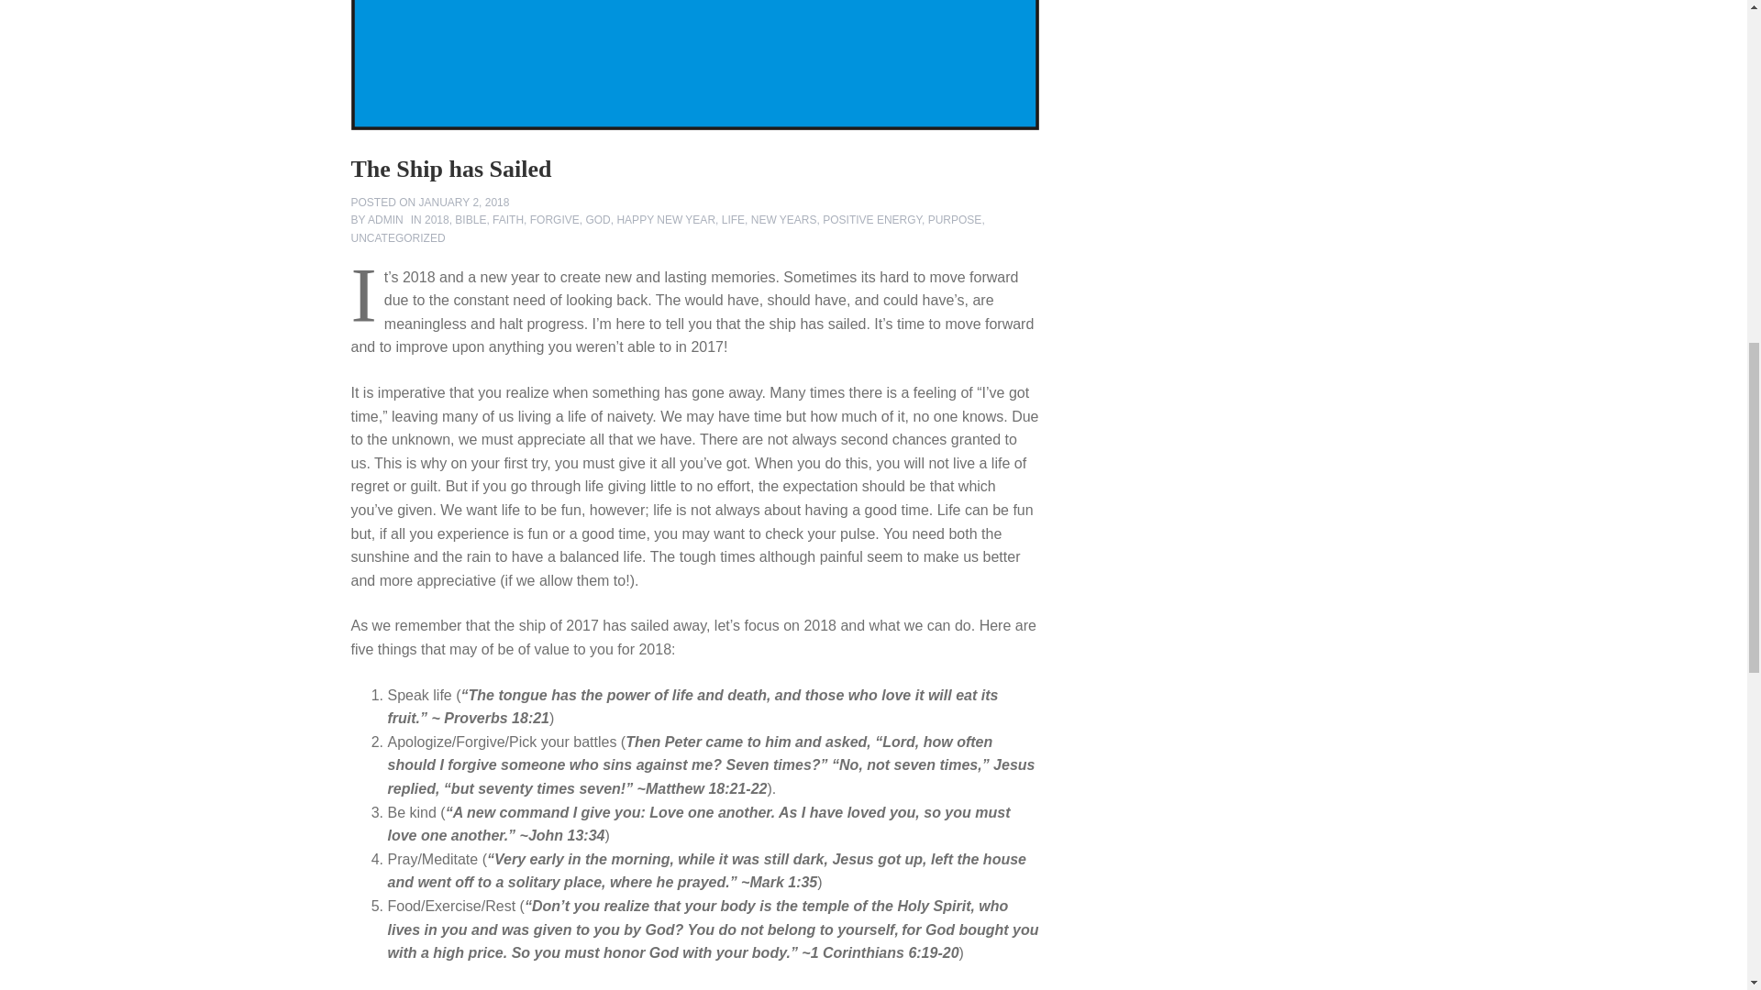 The height and width of the screenshot is (990, 1761). I want to click on POSITIVE ENERGY, so click(871, 220).